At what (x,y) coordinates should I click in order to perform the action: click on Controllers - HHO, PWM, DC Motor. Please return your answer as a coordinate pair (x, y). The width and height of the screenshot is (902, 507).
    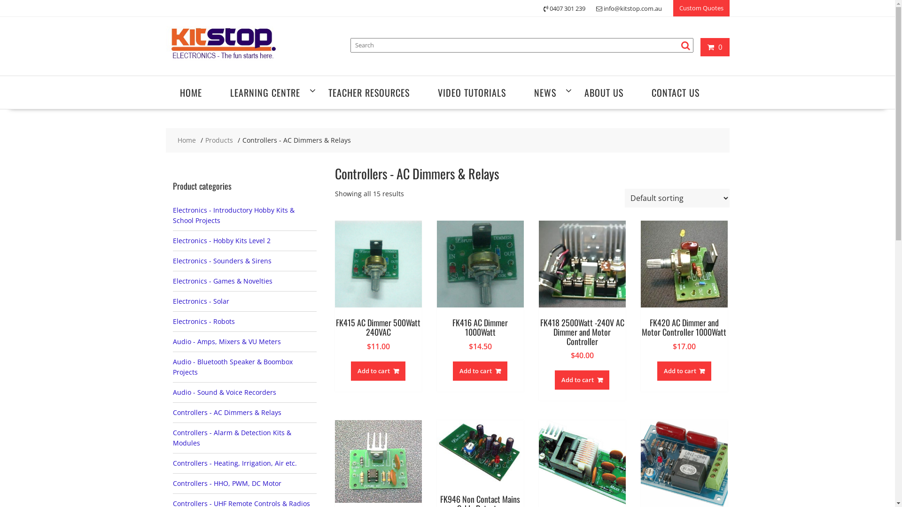
    Looking at the image, I should click on (227, 484).